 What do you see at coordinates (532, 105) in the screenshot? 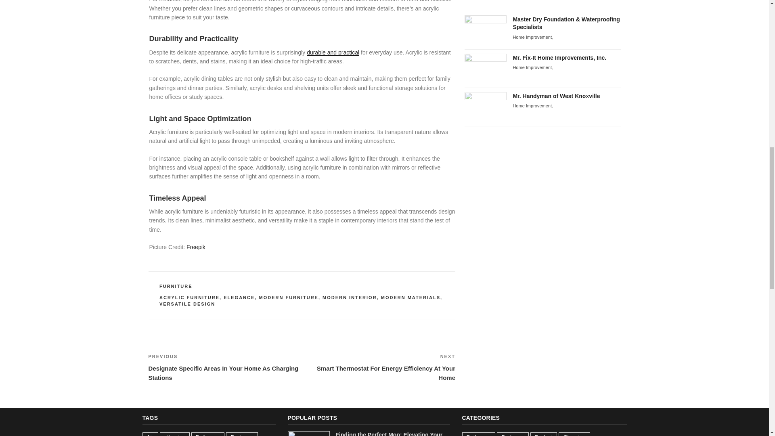
I see `Home Improvement` at bounding box center [532, 105].